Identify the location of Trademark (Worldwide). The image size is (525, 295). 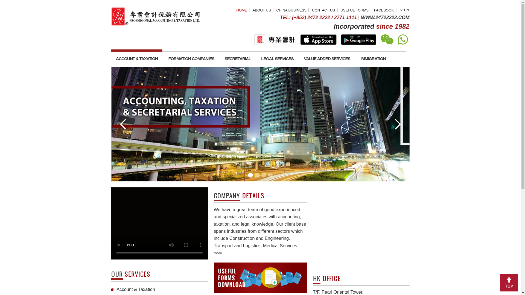
(127, 286).